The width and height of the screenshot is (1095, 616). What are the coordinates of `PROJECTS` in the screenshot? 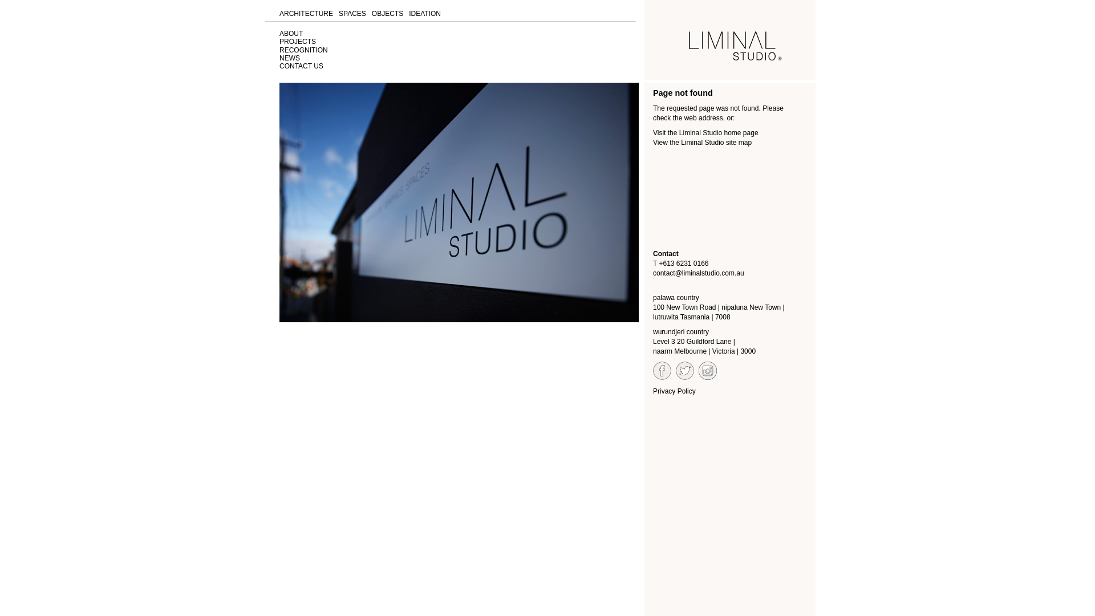 It's located at (298, 42).